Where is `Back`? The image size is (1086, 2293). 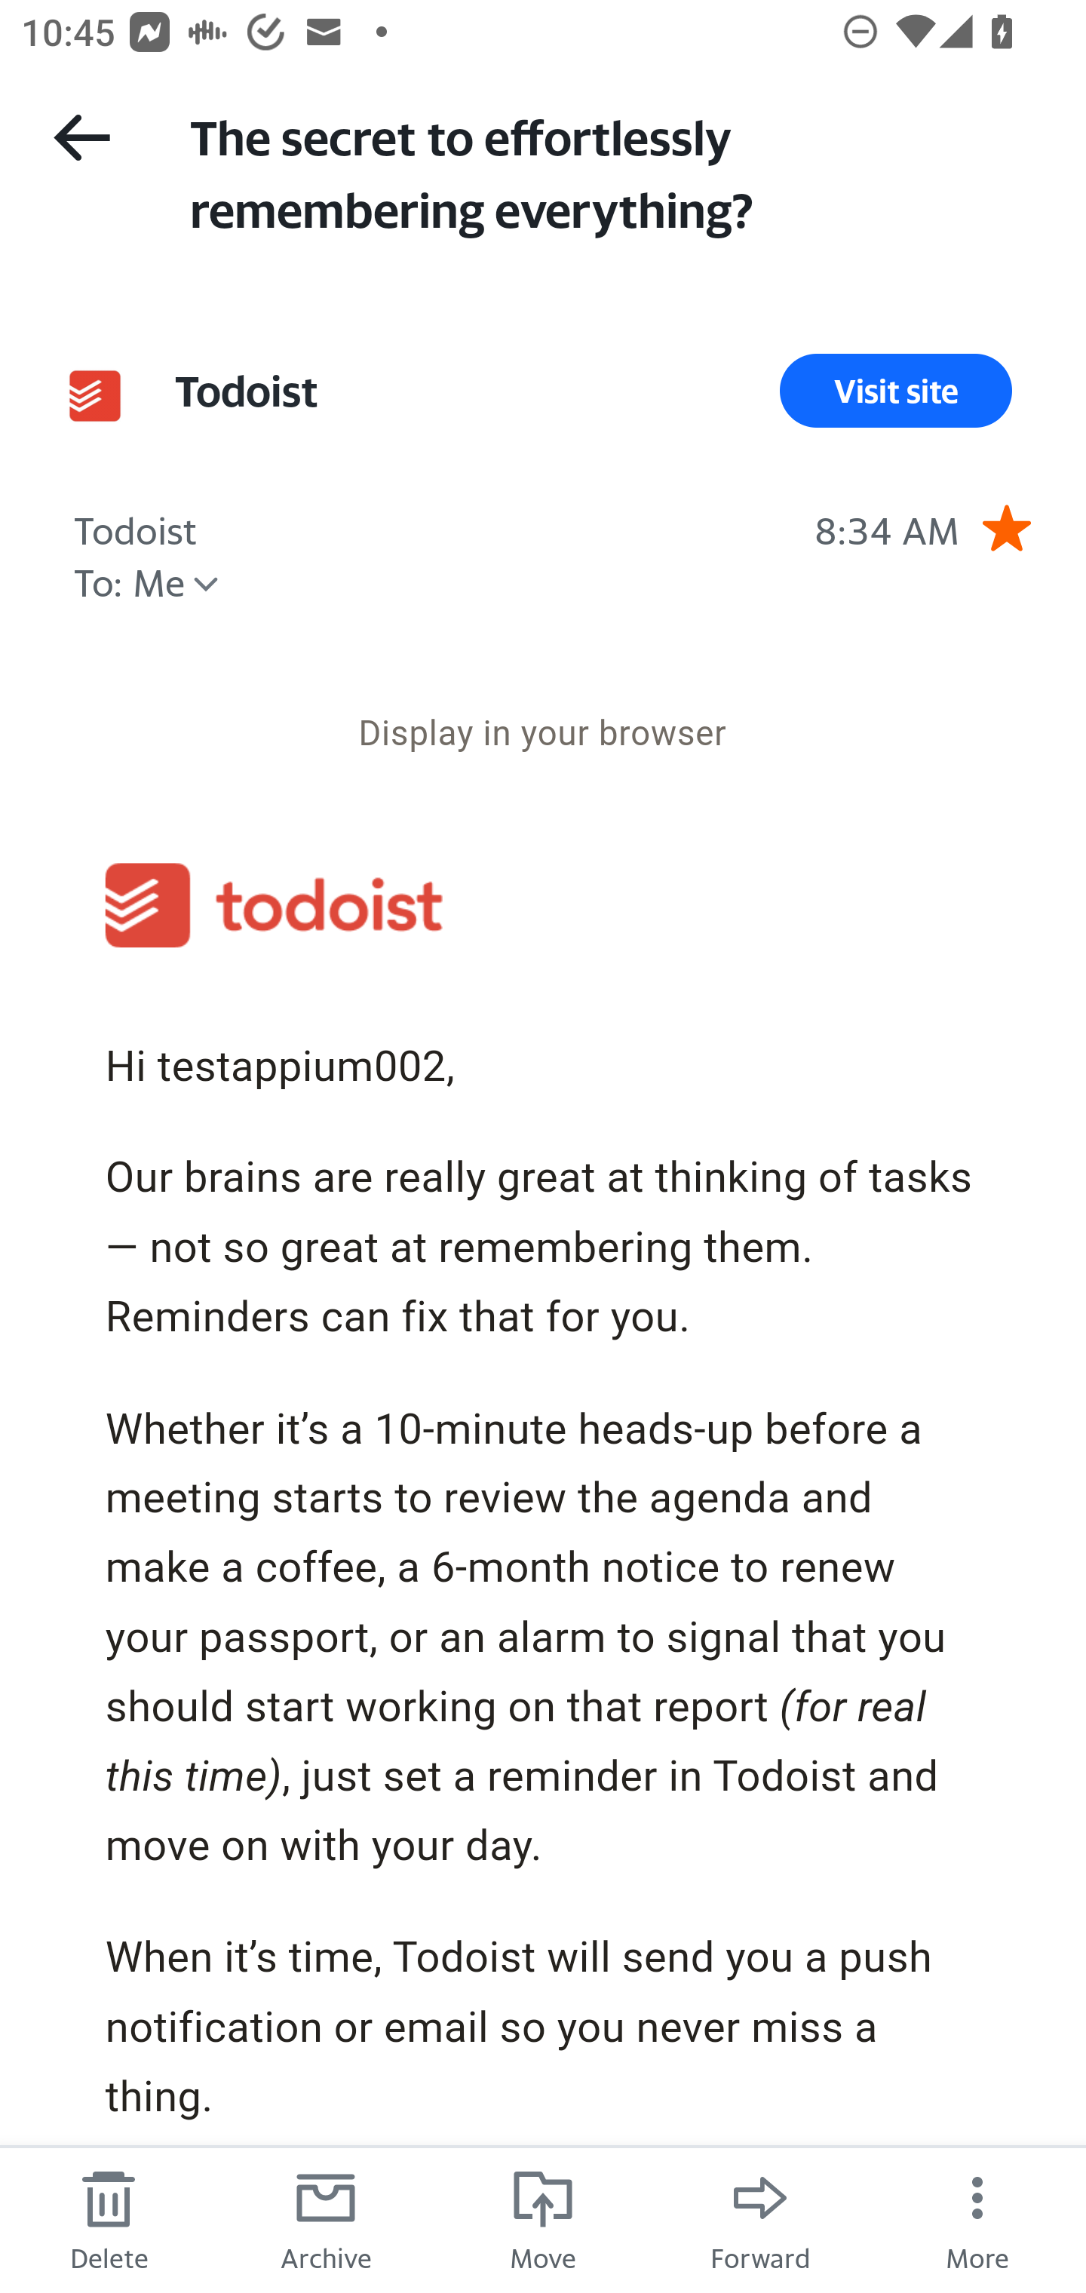
Back is located at coordinates (81, 137).